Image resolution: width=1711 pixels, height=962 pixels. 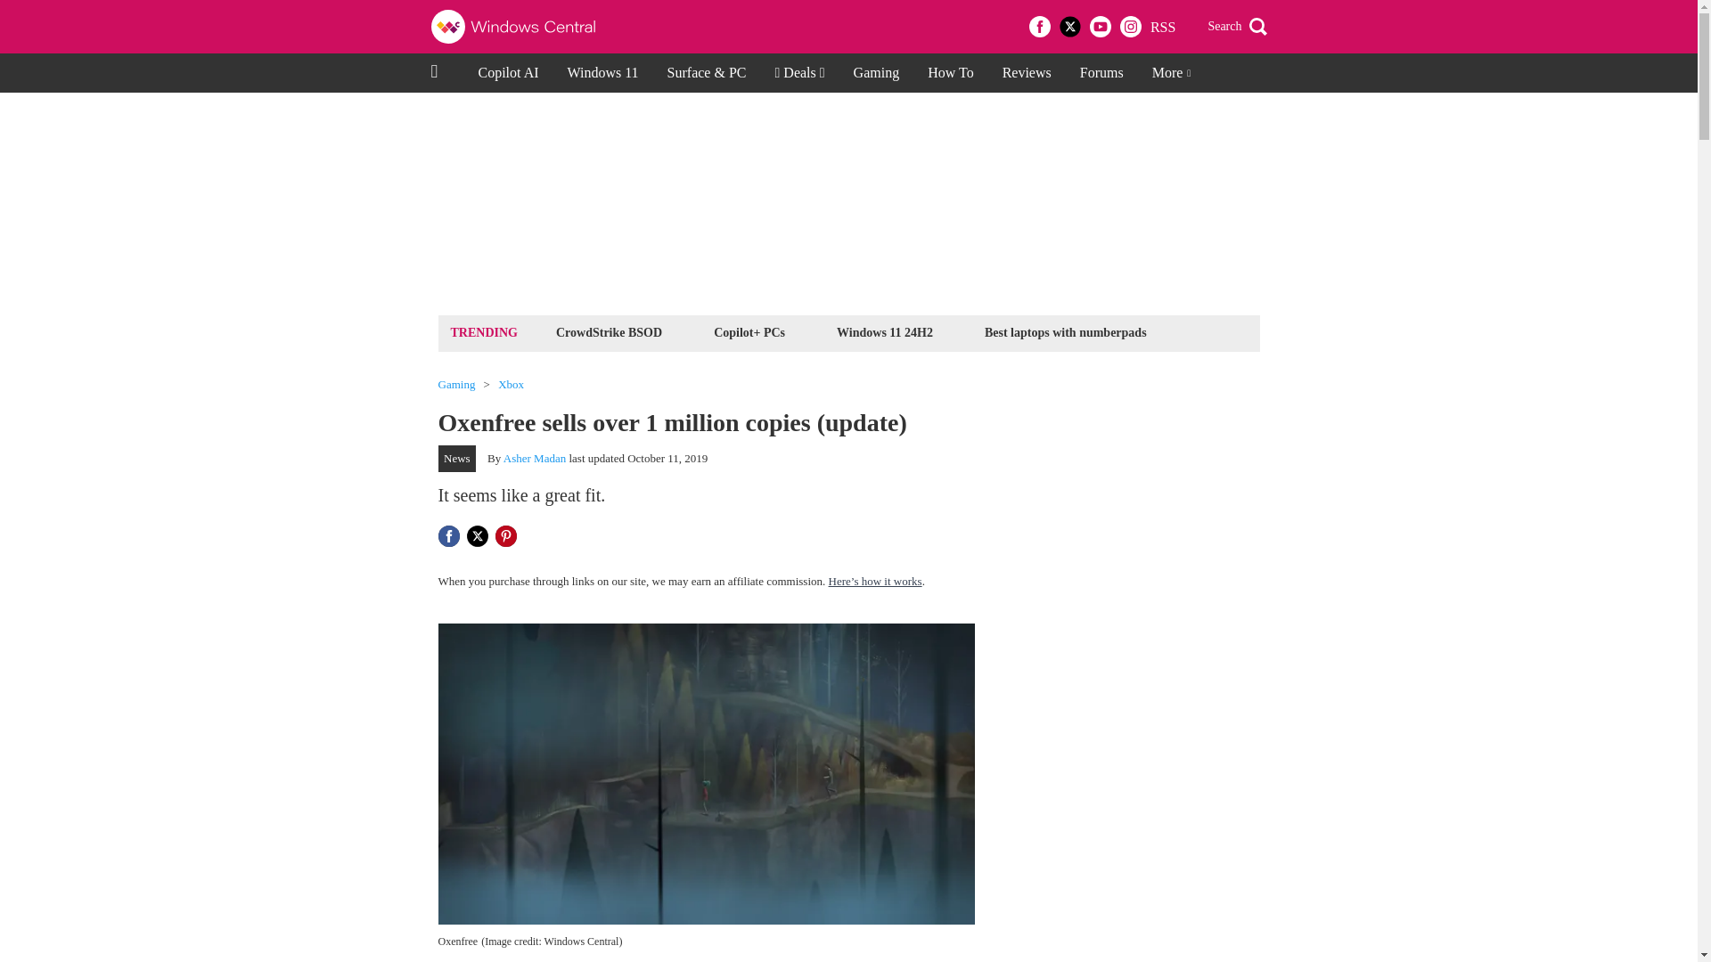 What do you see at coordinates (1101, 73) in the screenshot?
I see `Forums` at bounding box center [1101, 73].